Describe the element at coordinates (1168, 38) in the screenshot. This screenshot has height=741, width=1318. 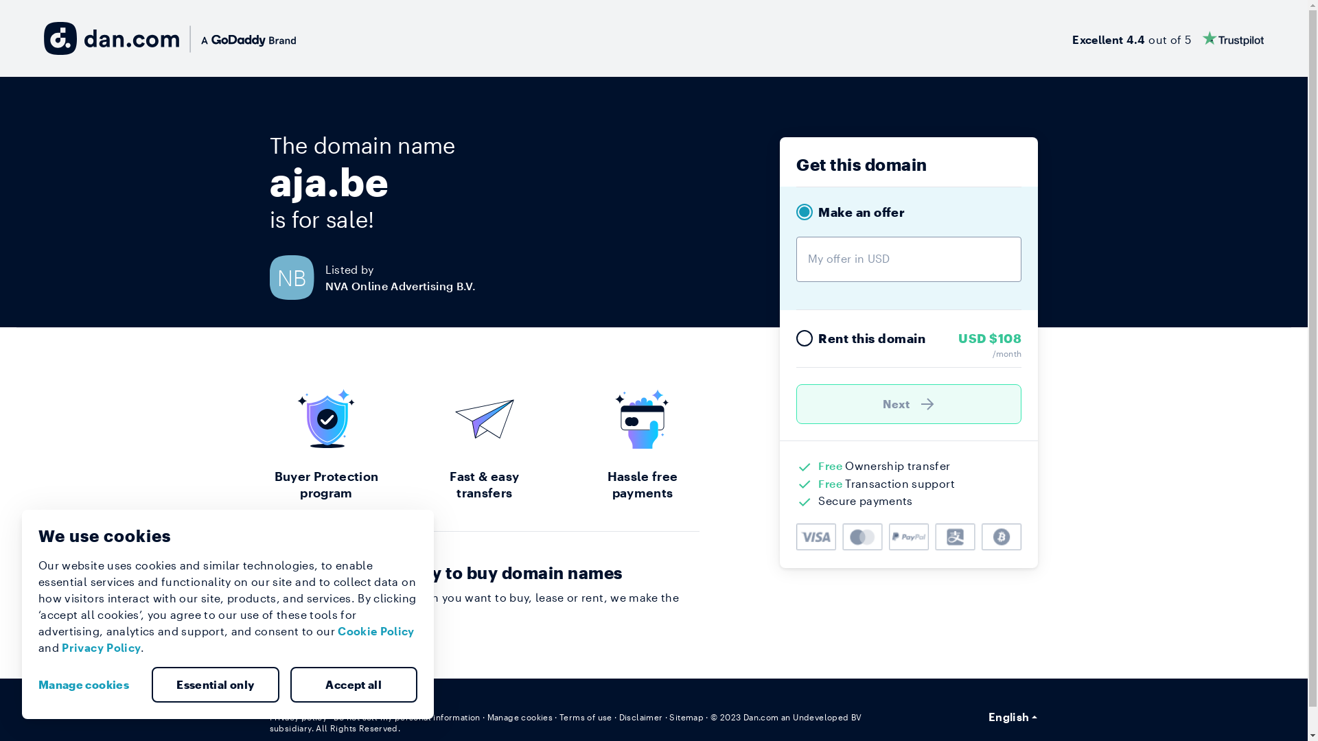
I see `Excellent 4.4 out of 5` at that location.